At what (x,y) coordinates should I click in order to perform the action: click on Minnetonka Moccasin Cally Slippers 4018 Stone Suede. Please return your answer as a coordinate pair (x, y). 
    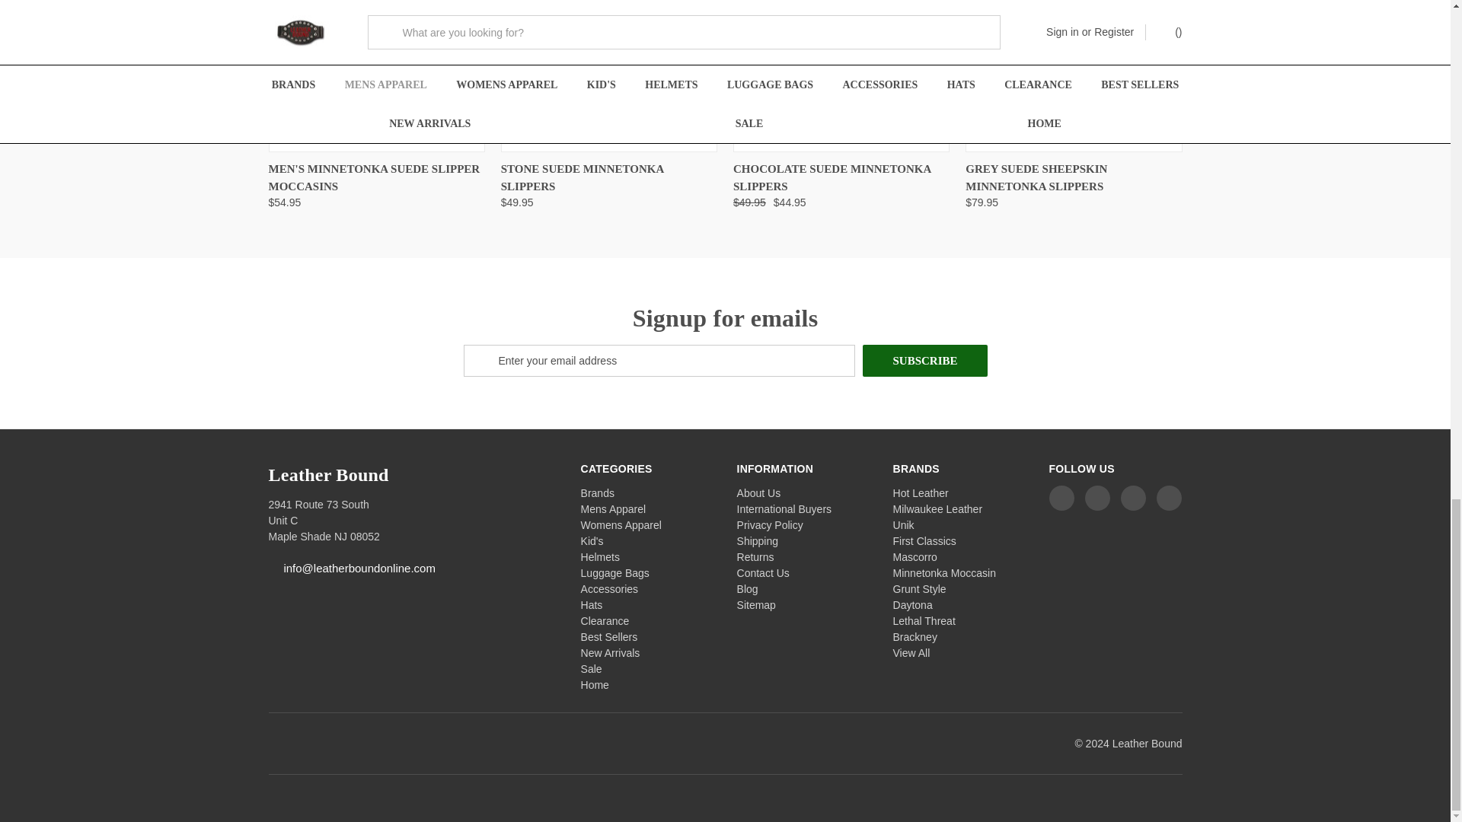
    Looking at the image, I should click on (609, 75).